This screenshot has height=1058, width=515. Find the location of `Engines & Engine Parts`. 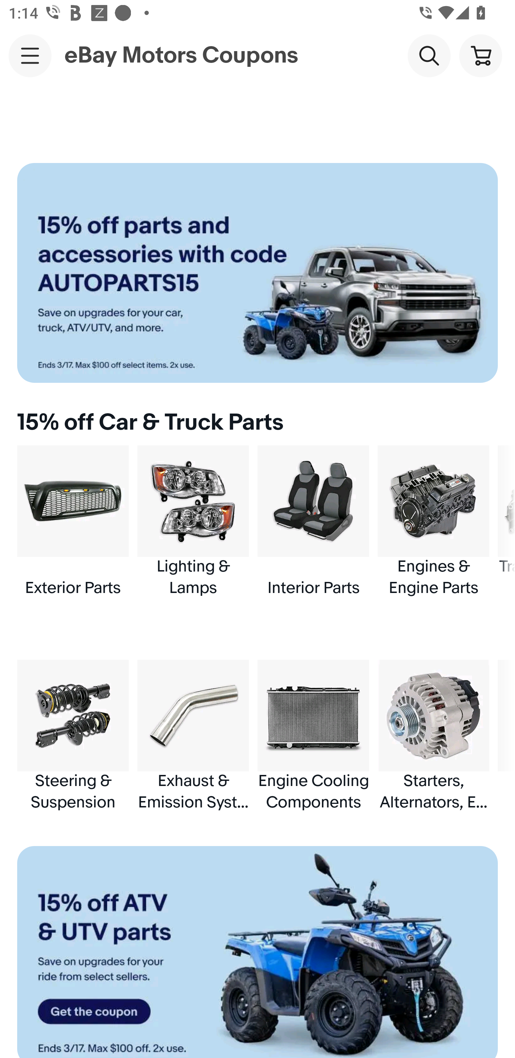

Engines & Engine Parts is located at coordinates (433, 521).